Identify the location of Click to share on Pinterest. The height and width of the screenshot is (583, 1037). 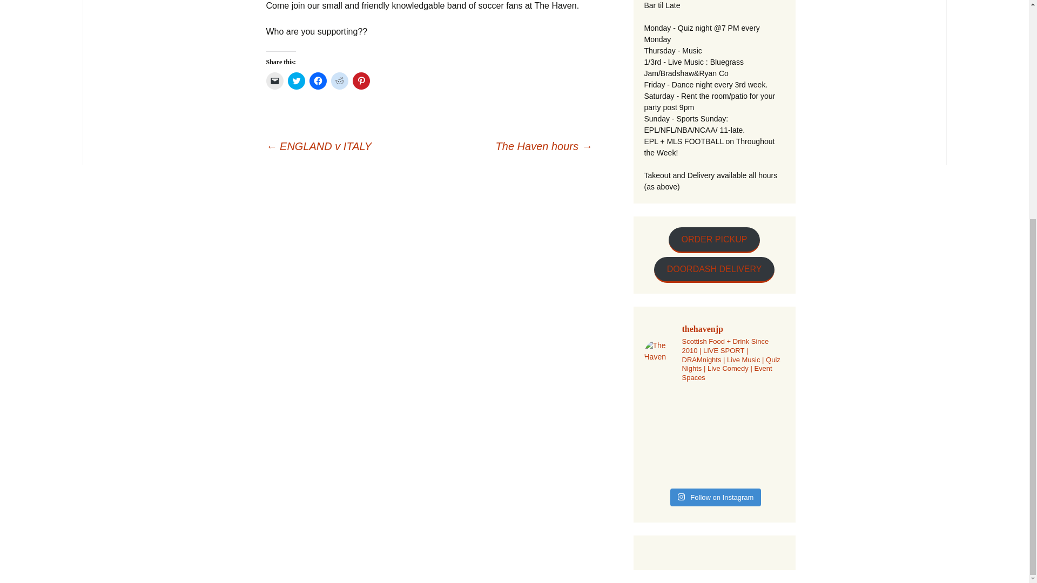
(361, 81).